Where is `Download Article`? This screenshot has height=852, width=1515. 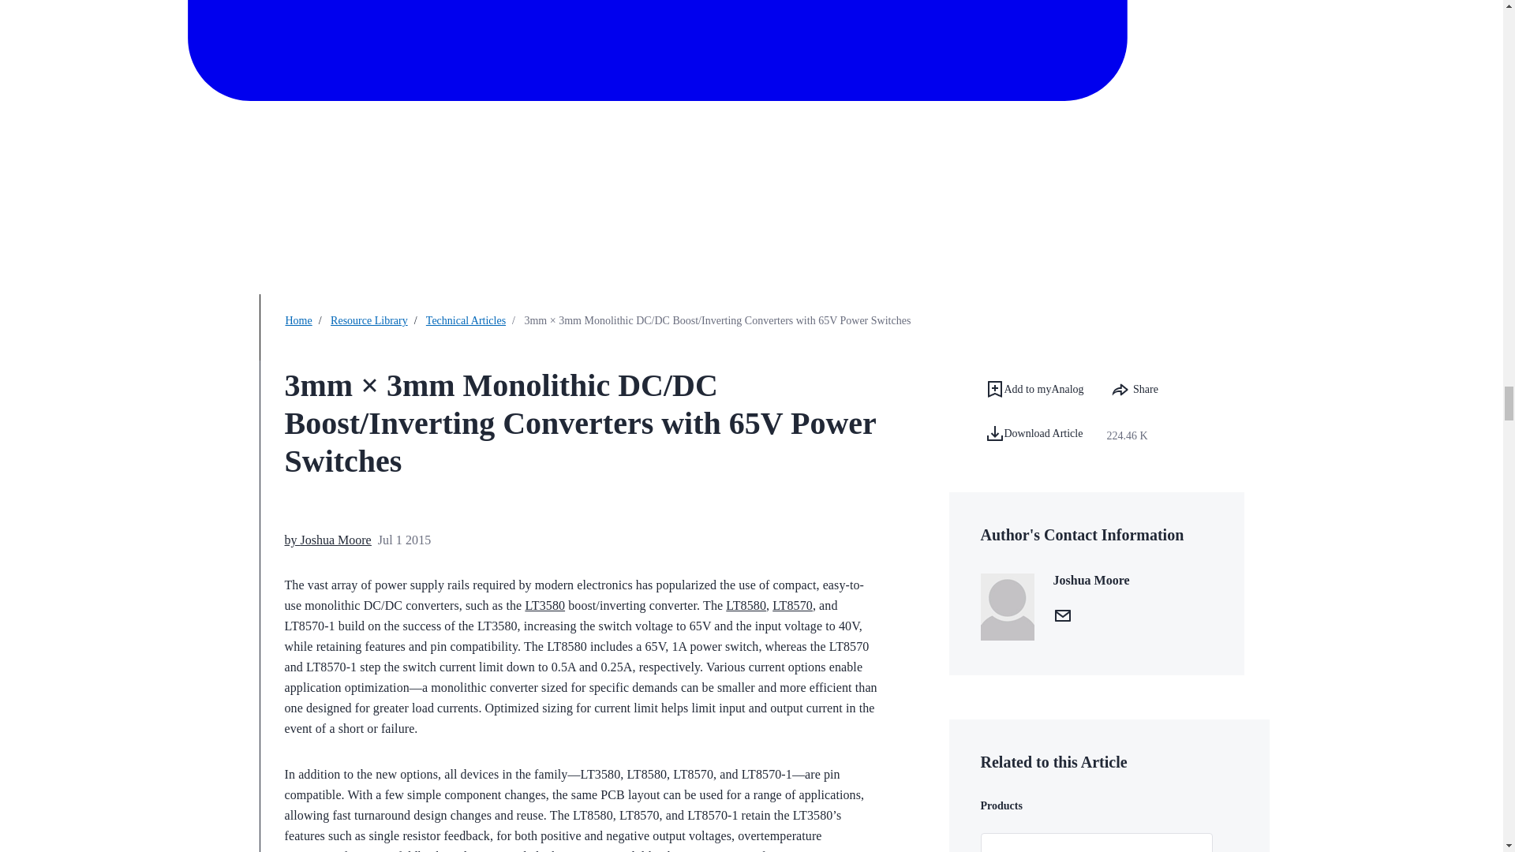
Download Article is located at coordinates (1034, 433).